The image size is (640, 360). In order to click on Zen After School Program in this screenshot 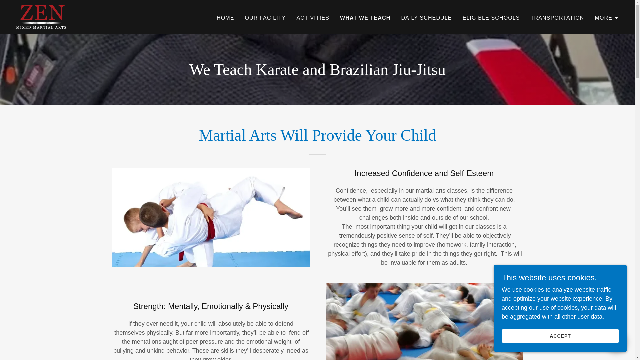, I will do `click(41, 17)`.